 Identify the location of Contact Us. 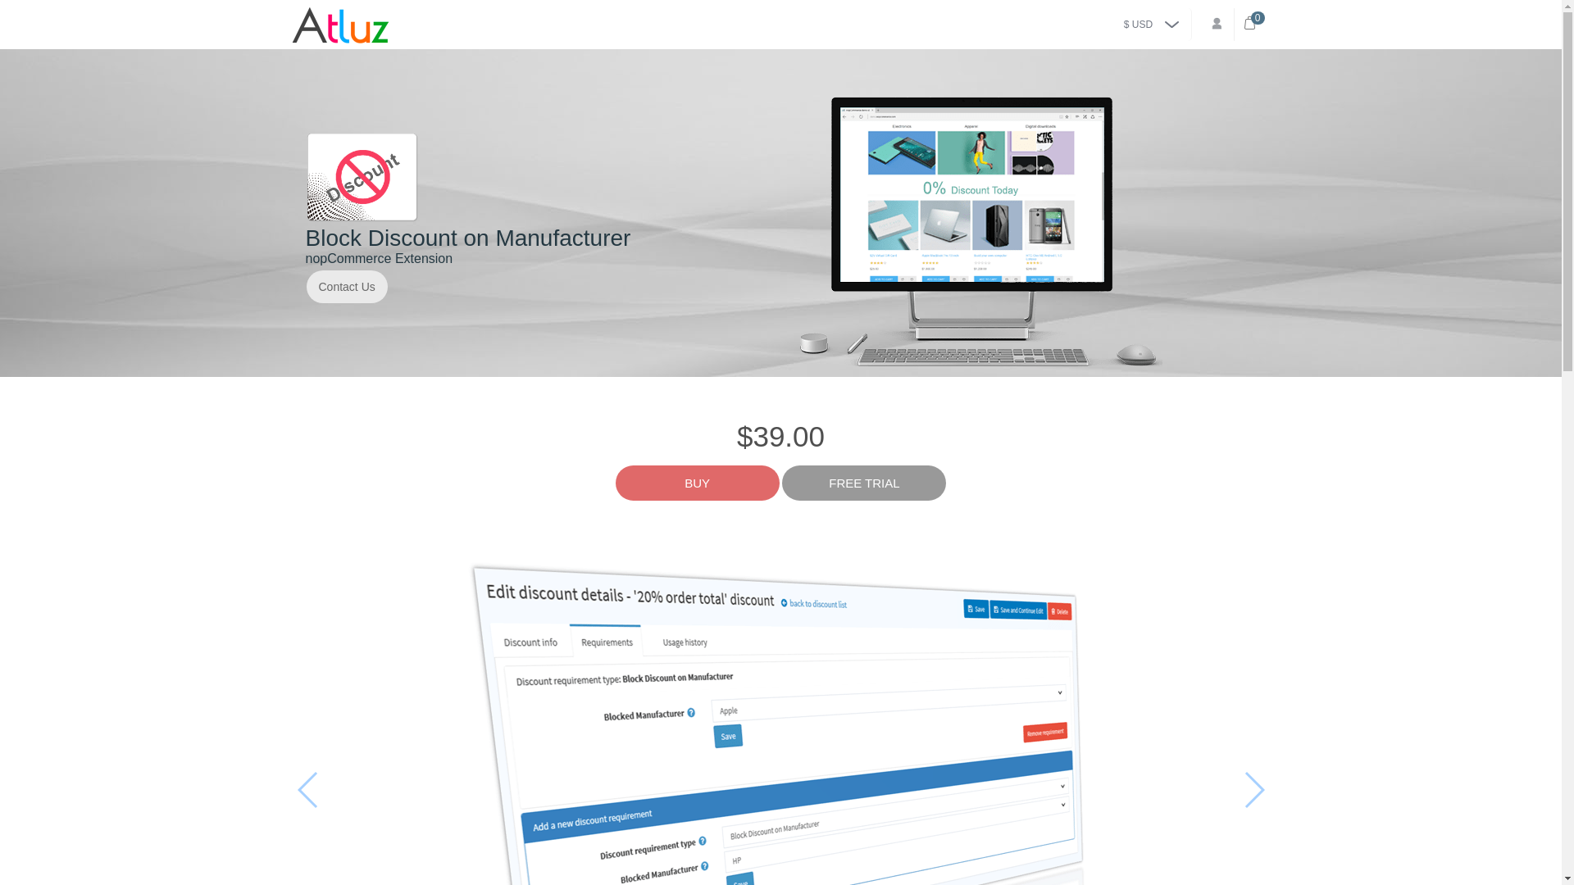
(347, 287).